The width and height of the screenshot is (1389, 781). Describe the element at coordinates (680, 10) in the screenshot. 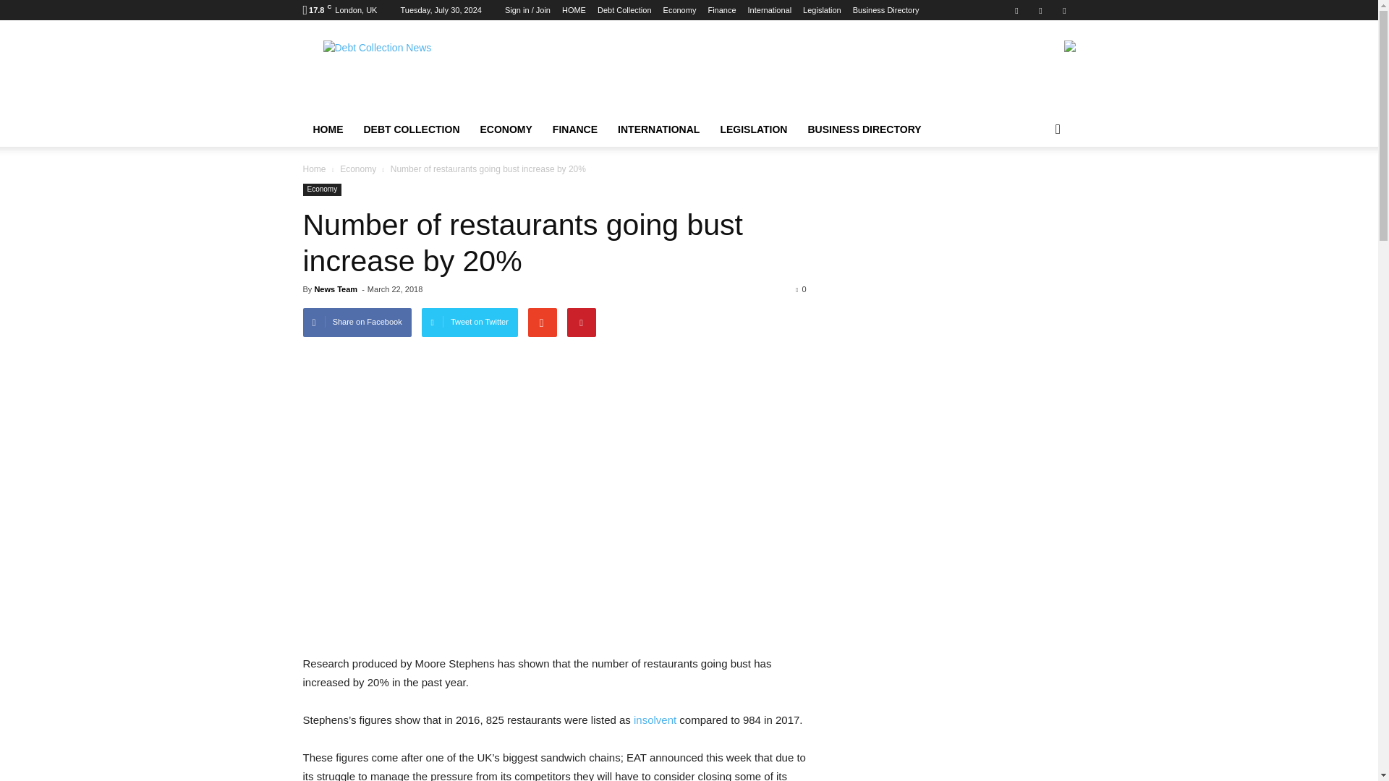

I see `Economy` at that location.